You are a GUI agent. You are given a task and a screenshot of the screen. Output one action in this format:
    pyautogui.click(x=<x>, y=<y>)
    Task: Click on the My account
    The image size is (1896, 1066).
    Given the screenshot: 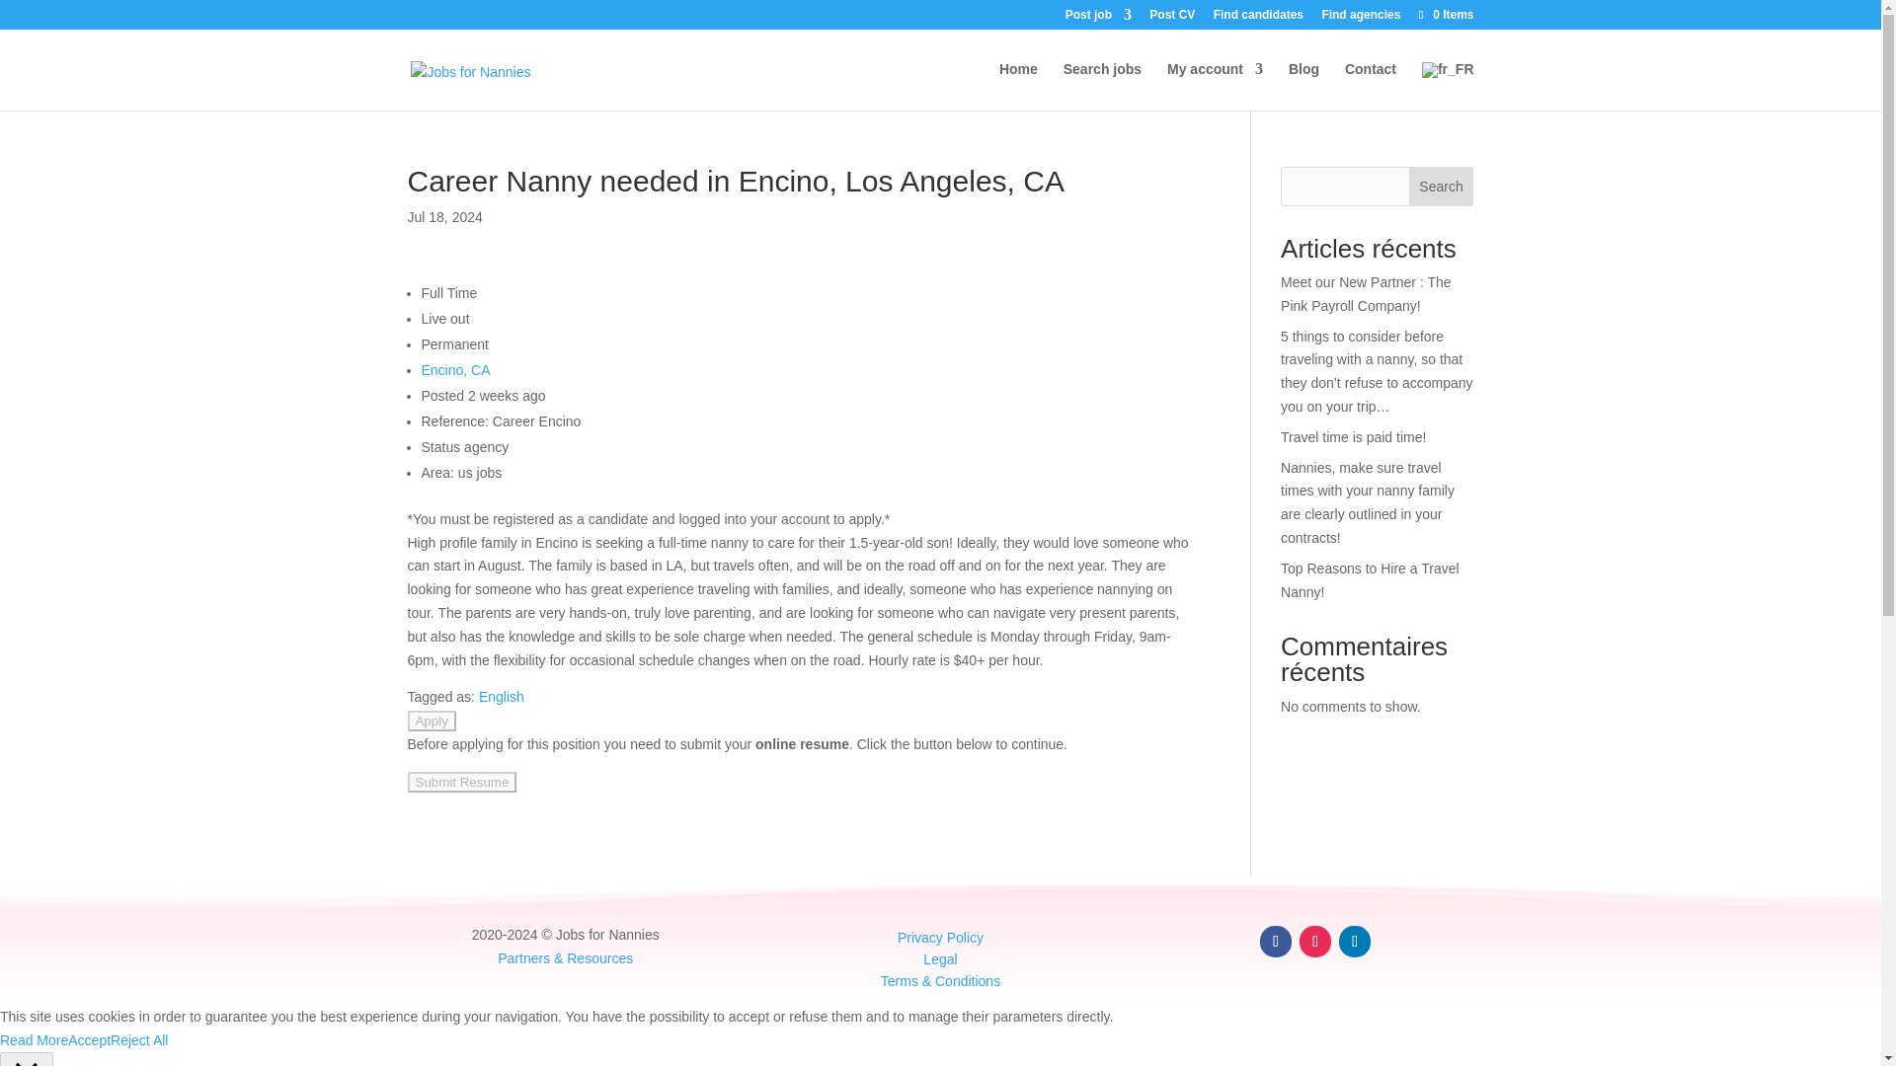 What is the action you would take?
    pyautogui.click(x=1215, y=85)
    